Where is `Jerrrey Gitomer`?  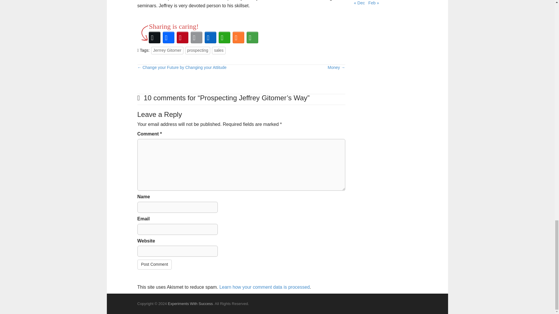
Jerrrey Gitomer is located at coordinates (167, 50).